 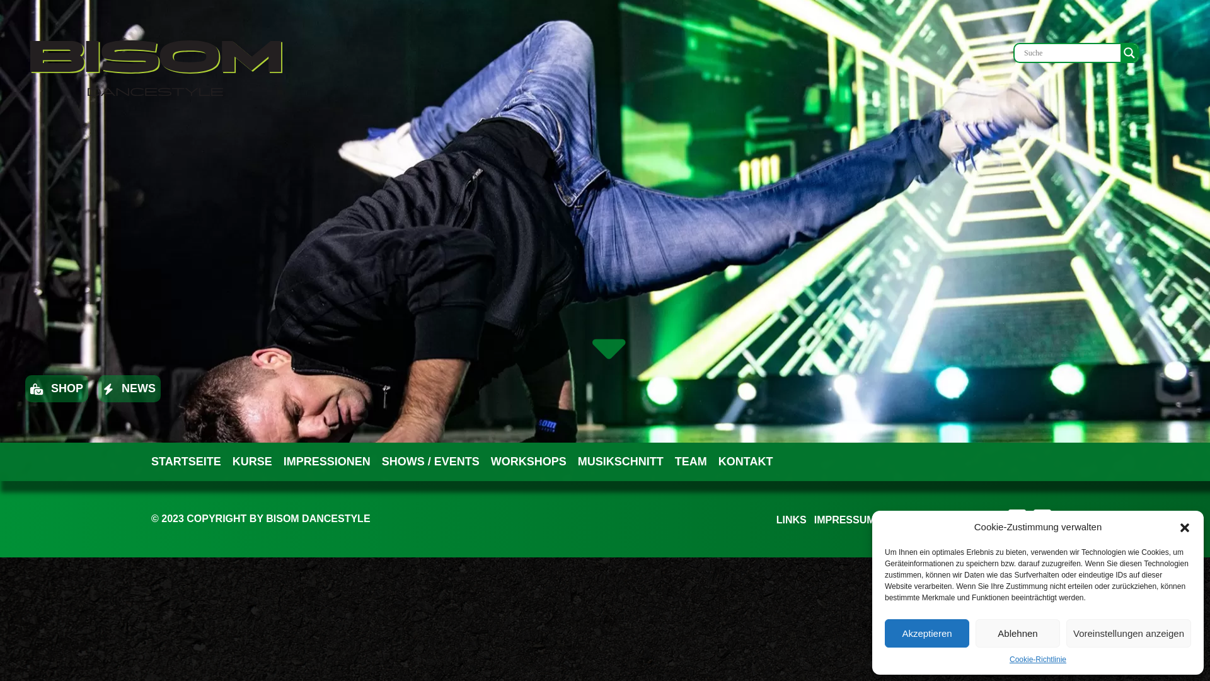 I want to click on NEWS, so click(x=125, y=388).